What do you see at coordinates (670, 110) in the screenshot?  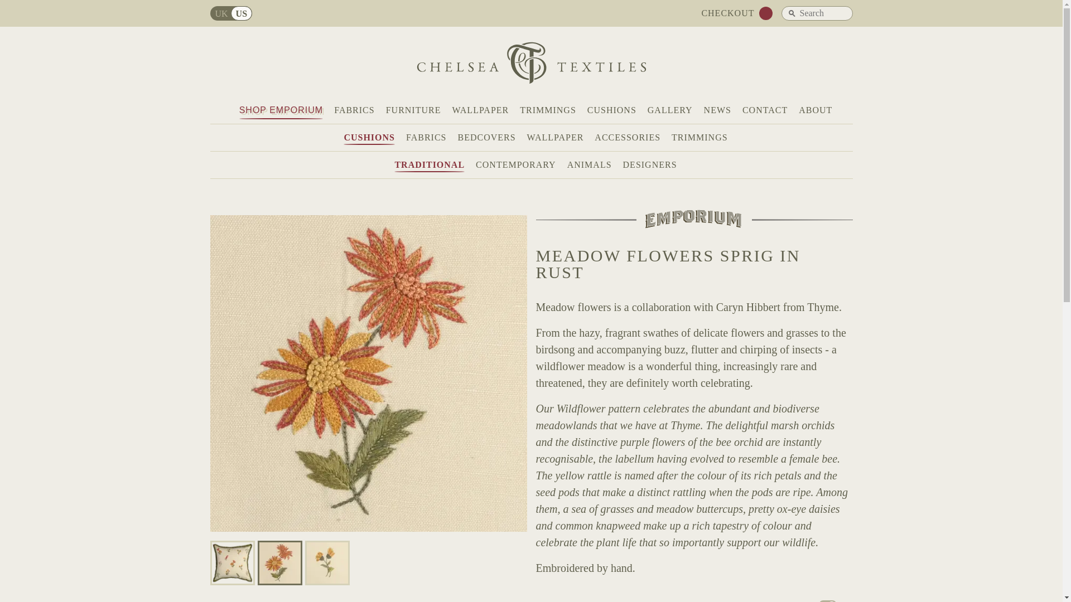 I see `GALLERY` at bounding box center [670, 110].